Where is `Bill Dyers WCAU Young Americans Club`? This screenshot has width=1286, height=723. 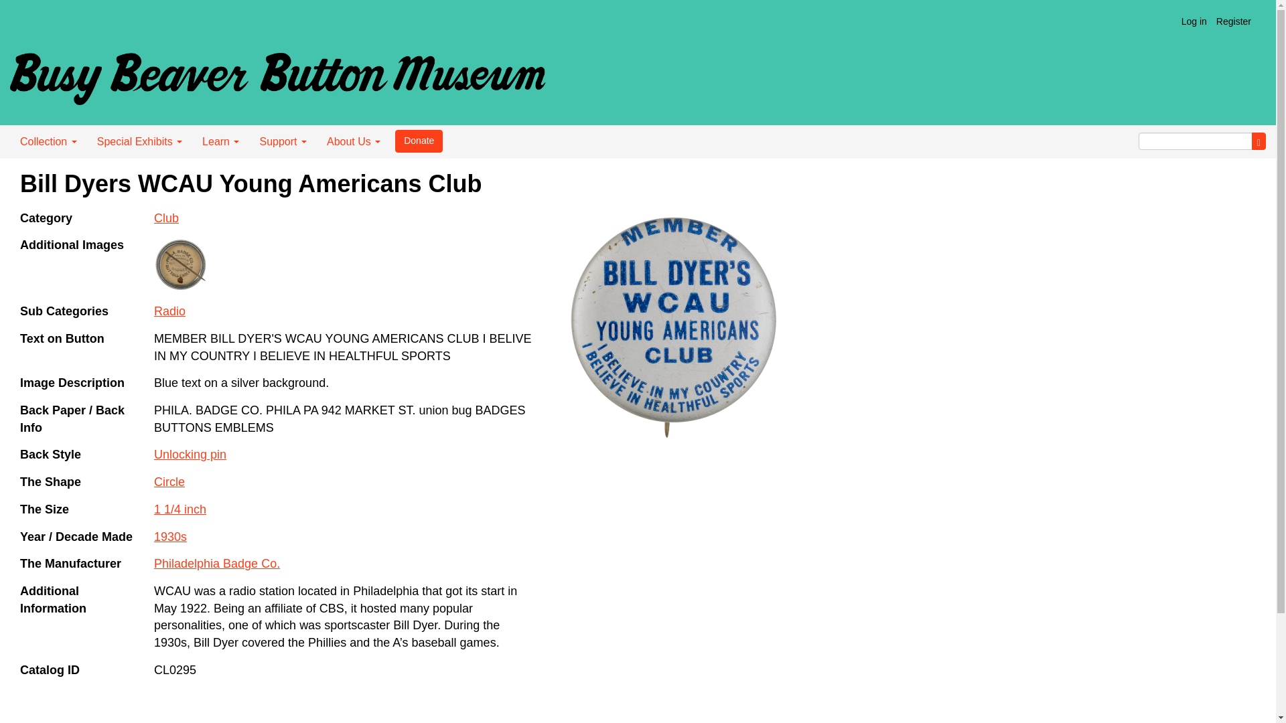 Bill Dyers WCAU Young Americans Club is located at coordinates (672, 327).